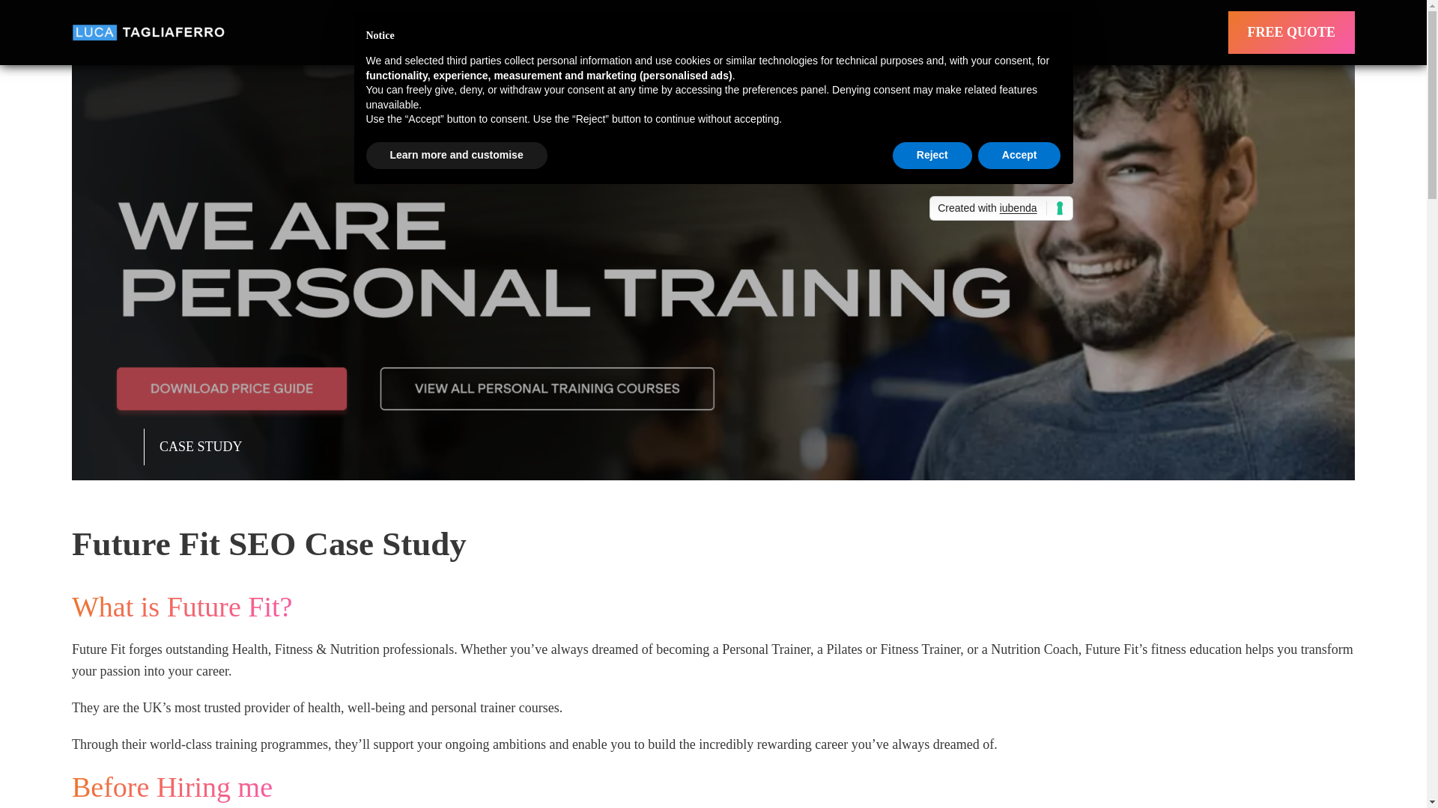  What do you see at coordinates (712, 31) in the screenshot?
I see `RESULTS` at bounding box center [712, 31].